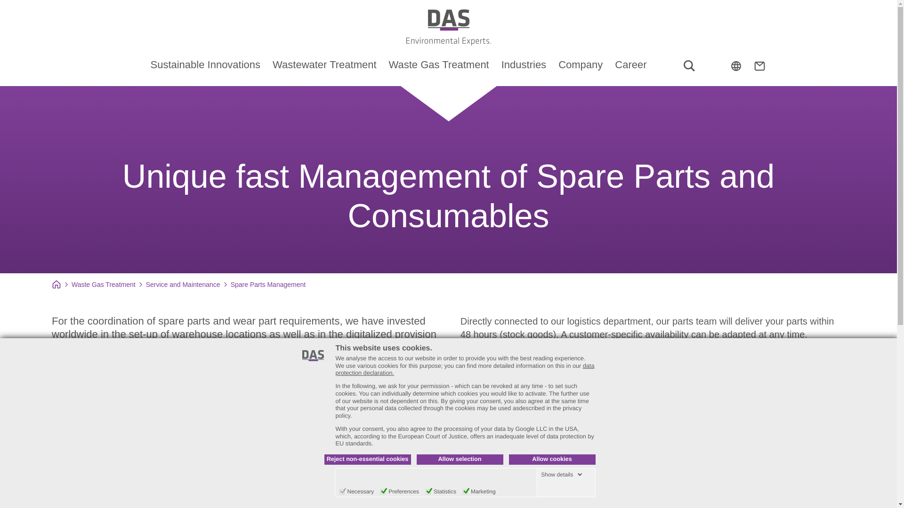  What do you see at coordinates (367, 459) in the screenshot?
I see `Reject non-essential cookies` at bounding box center [367, 459].